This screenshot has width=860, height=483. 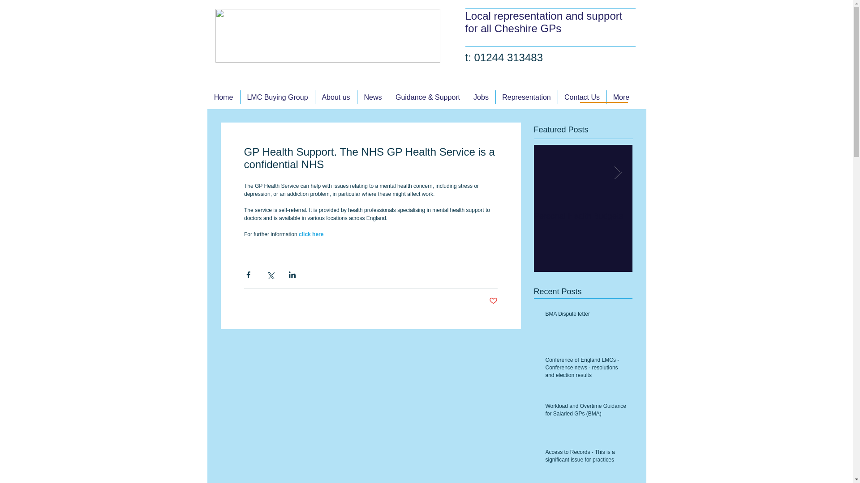 I want to click on Jobs, so click(x=481, y=97).